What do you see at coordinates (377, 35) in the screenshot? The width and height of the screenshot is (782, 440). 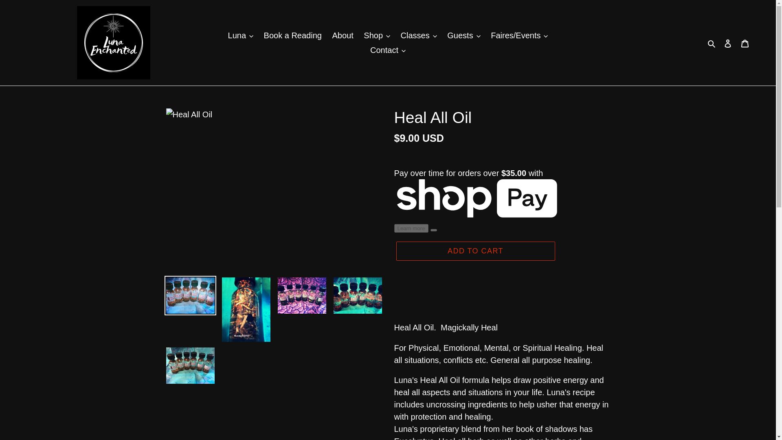 I see `Shop` at bounding box center [377, 35].